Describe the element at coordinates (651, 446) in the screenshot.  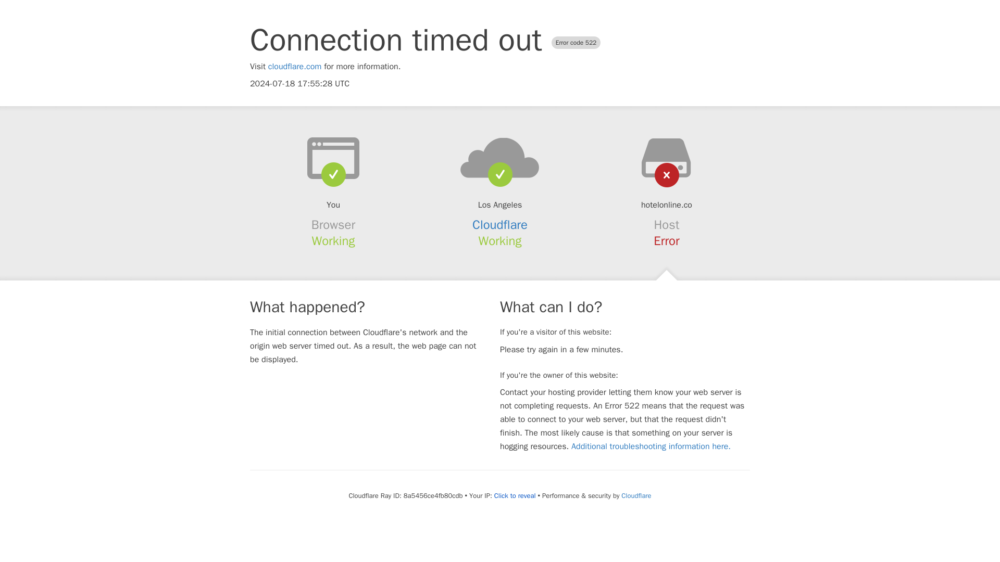
I see `Additional troubleshooting information here.` at that location.